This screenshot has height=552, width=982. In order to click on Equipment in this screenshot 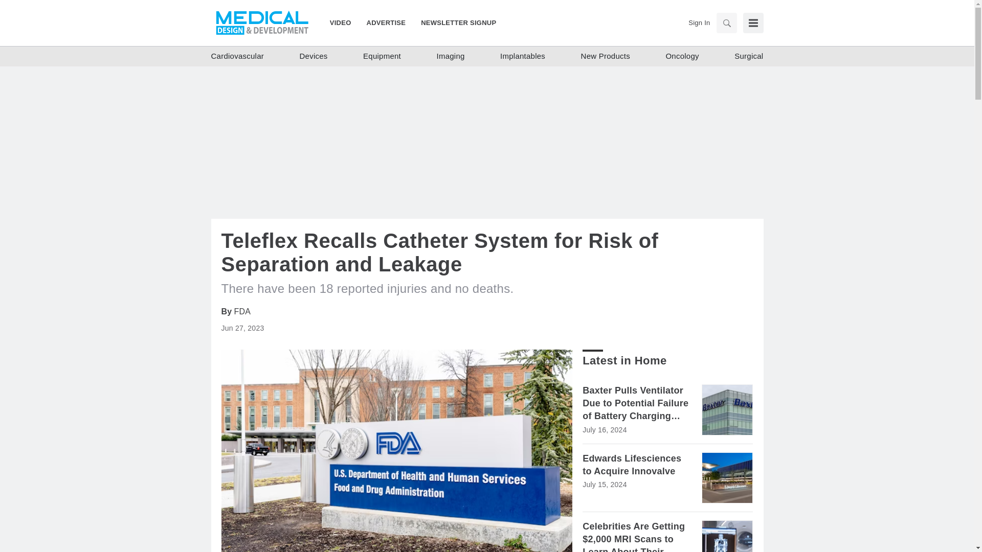, I will do `click(382, 56)`.